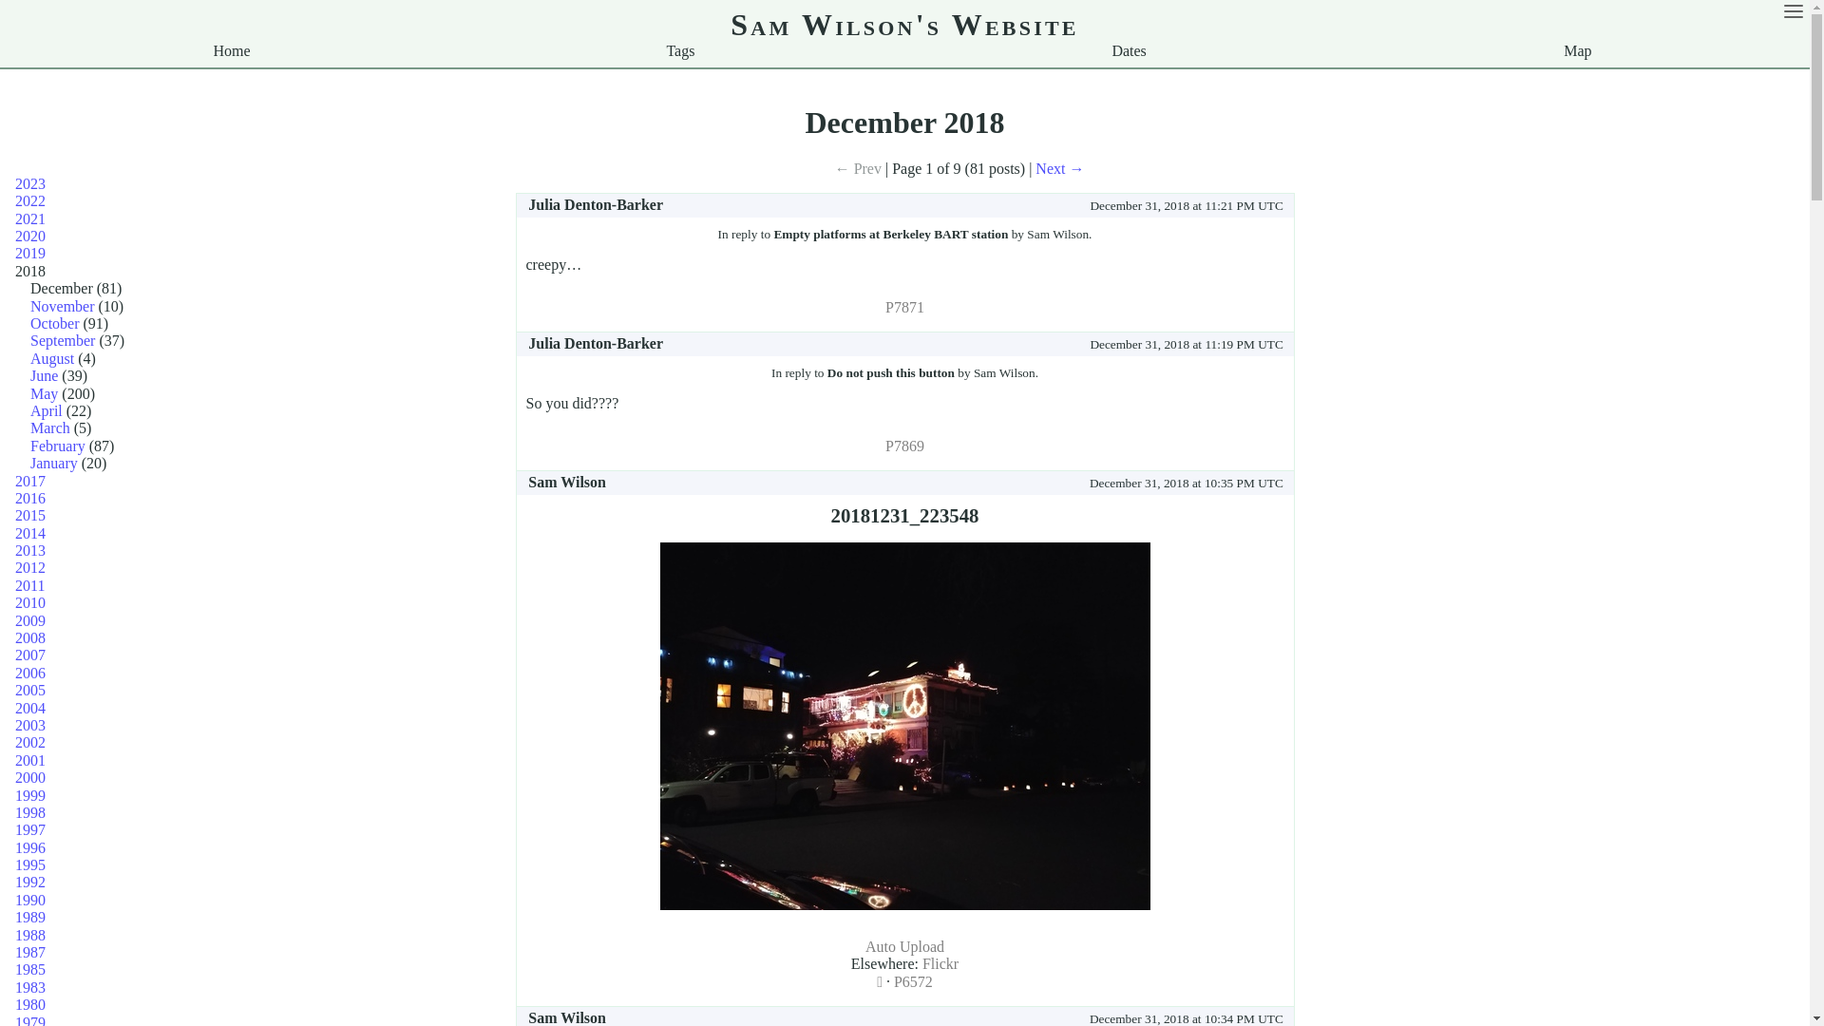 The image size is (1824, 1026). Describe the element at coordinates (65, 340) in the screenshot. I see `September` at that location.